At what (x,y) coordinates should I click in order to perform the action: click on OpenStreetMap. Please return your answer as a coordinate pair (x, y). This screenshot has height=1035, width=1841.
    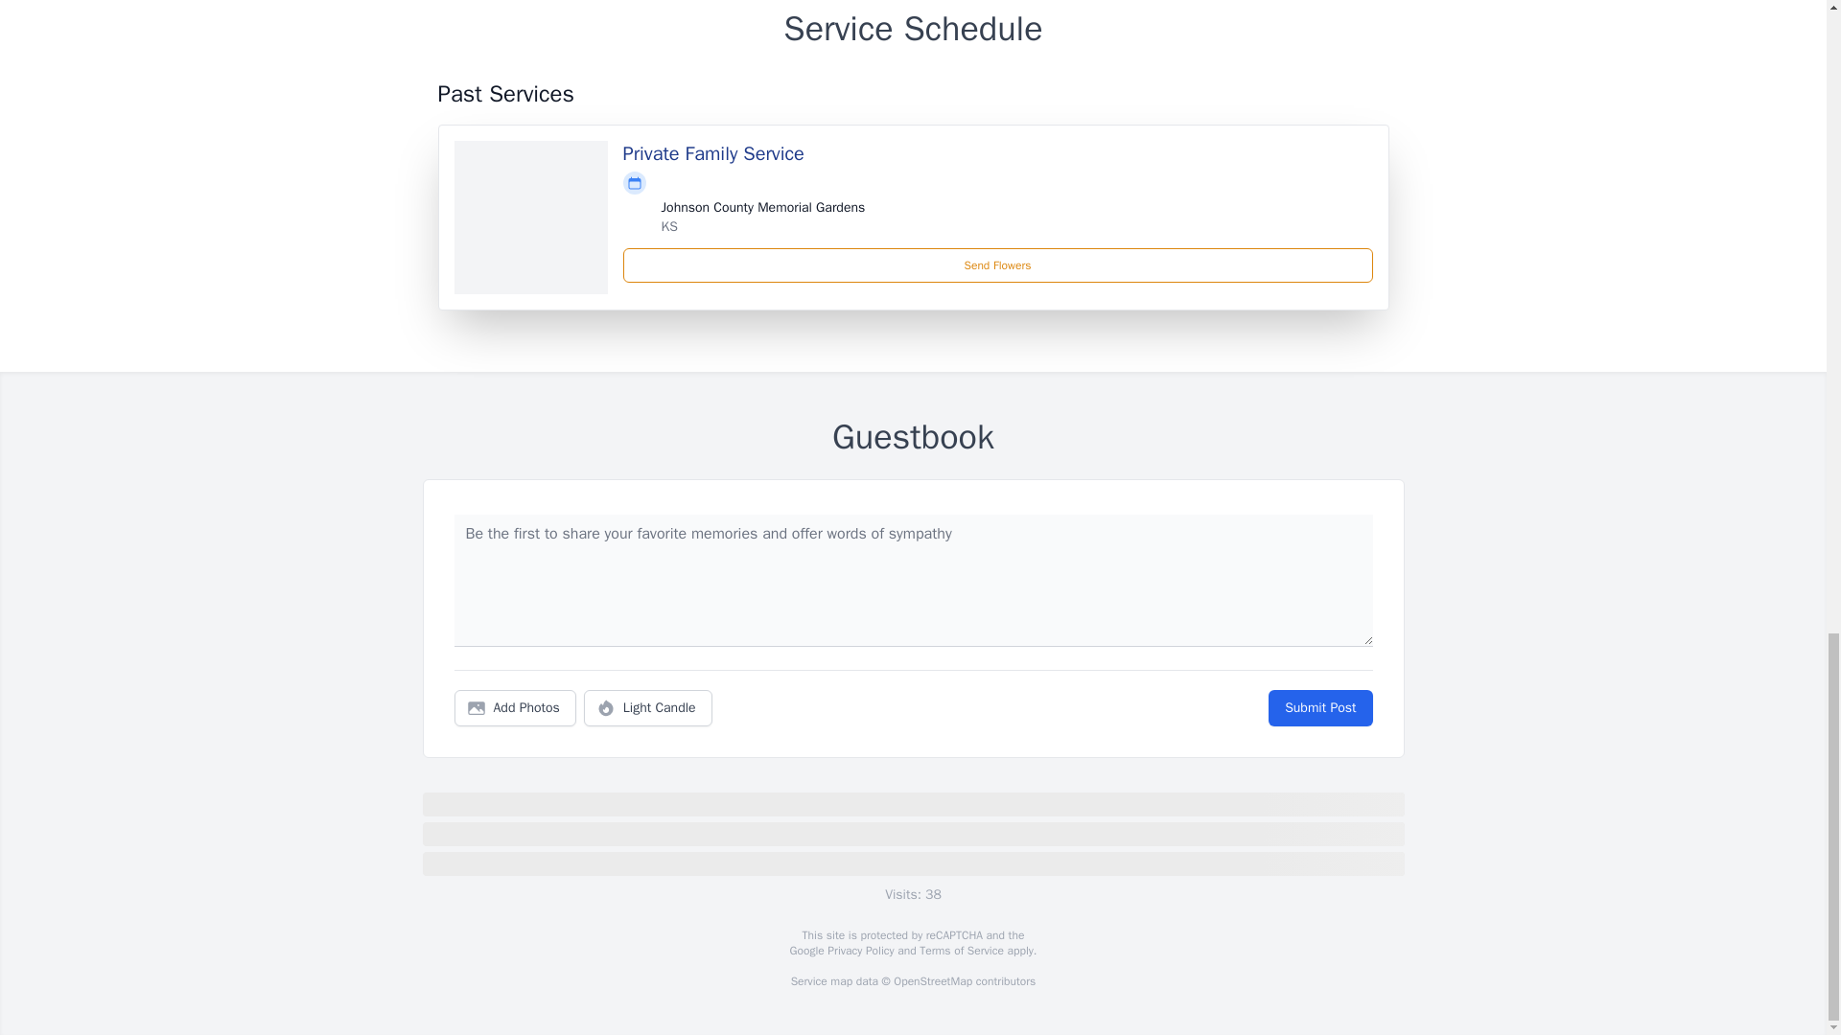
    Looking at the image, I should click on (932, 981).